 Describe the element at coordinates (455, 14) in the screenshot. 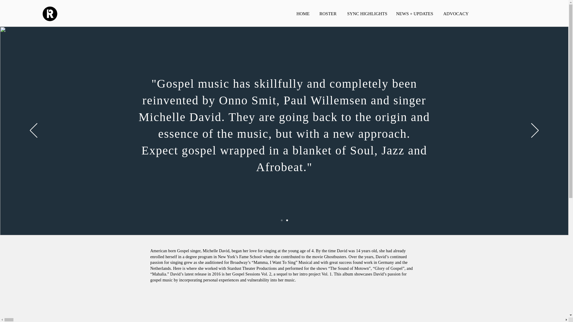

I see `ADVOCACY` at that location.